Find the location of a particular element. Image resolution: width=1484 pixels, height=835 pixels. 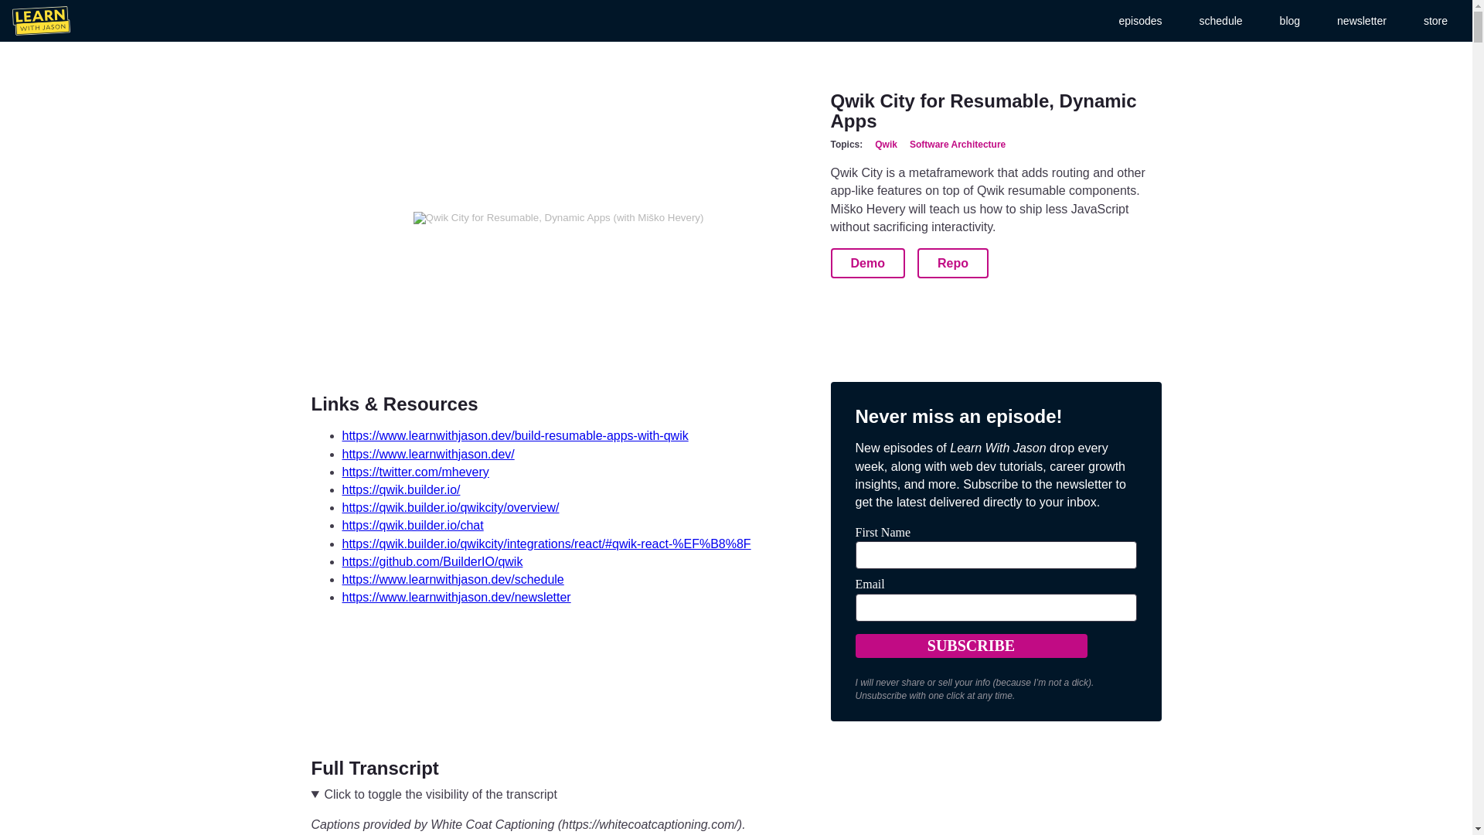

SUBSCRIBE is located at coordinates (970, 646).